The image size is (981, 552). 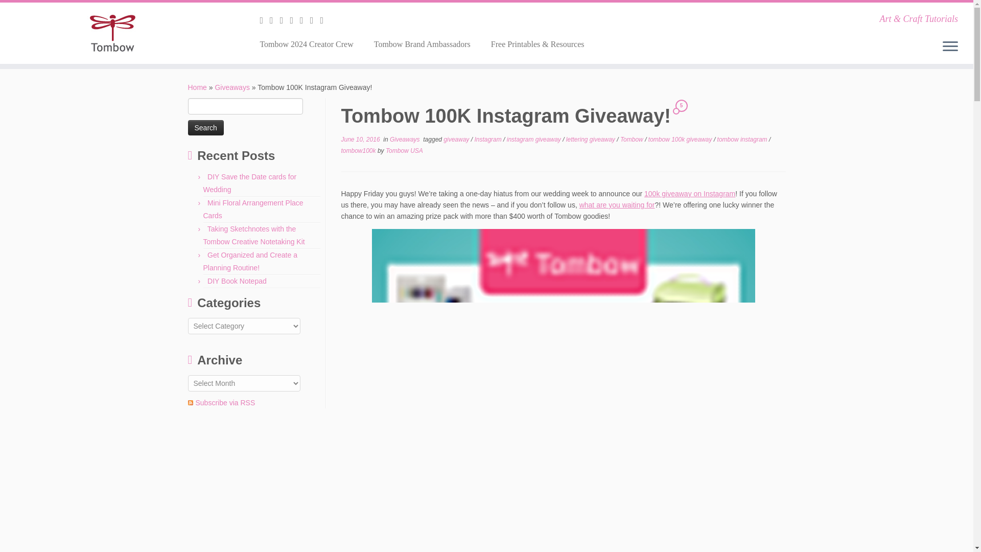 What do you see at coordinates (324, 20) in the screenshot?
I see `Pin me on Pinterest` at bounding box center [324, 20].